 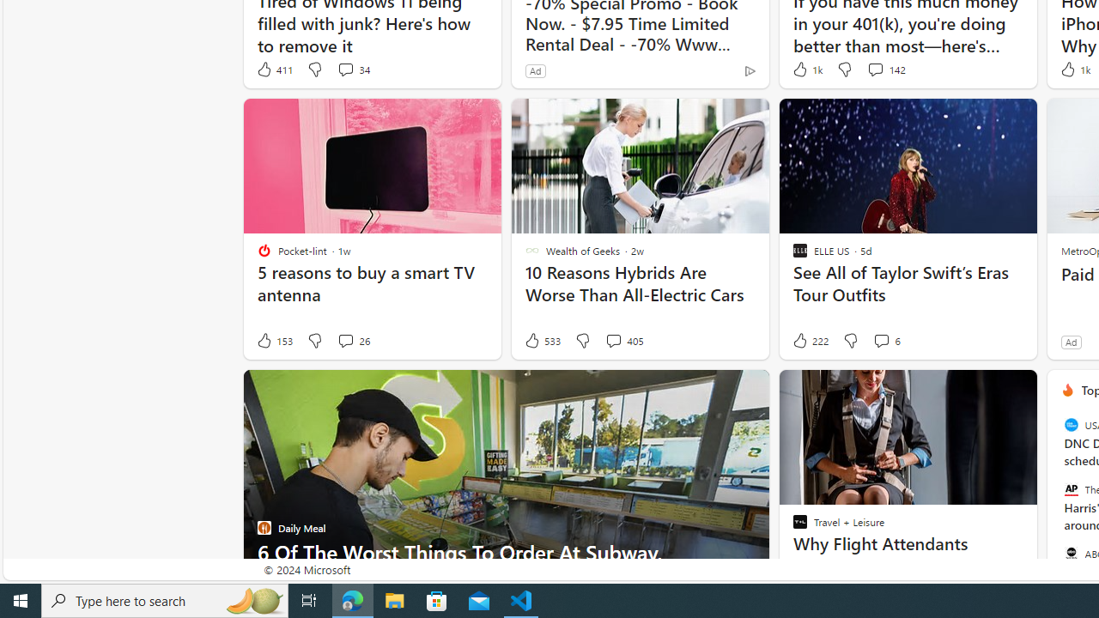 I want to click on 153 Like, so click(x=274, y=341).